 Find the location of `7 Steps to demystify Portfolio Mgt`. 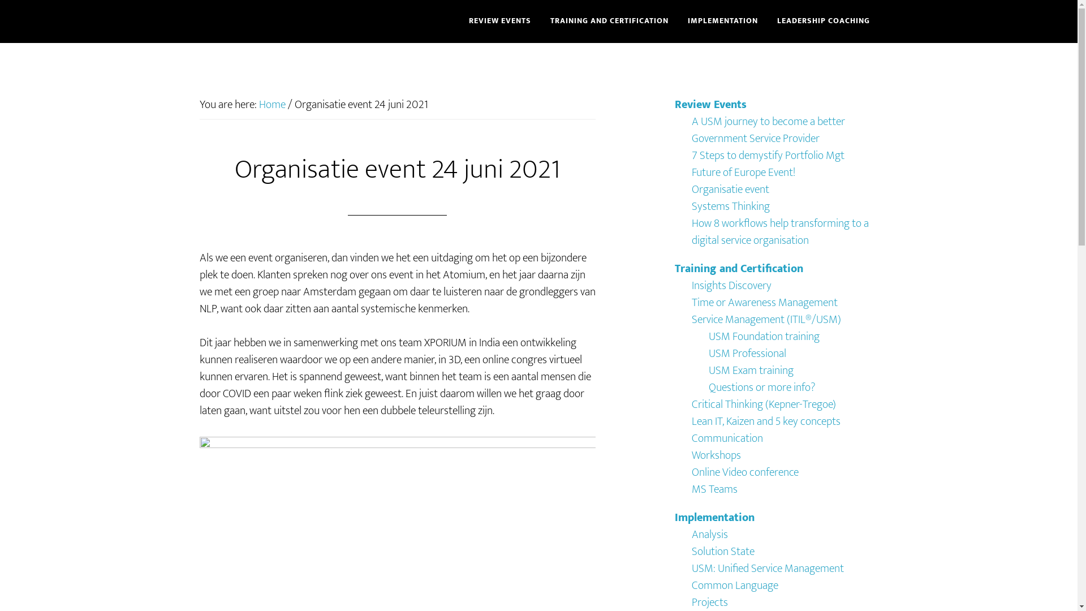

7 Steps to demystify Portfolio Mgt is located at coordinates (768, 156).